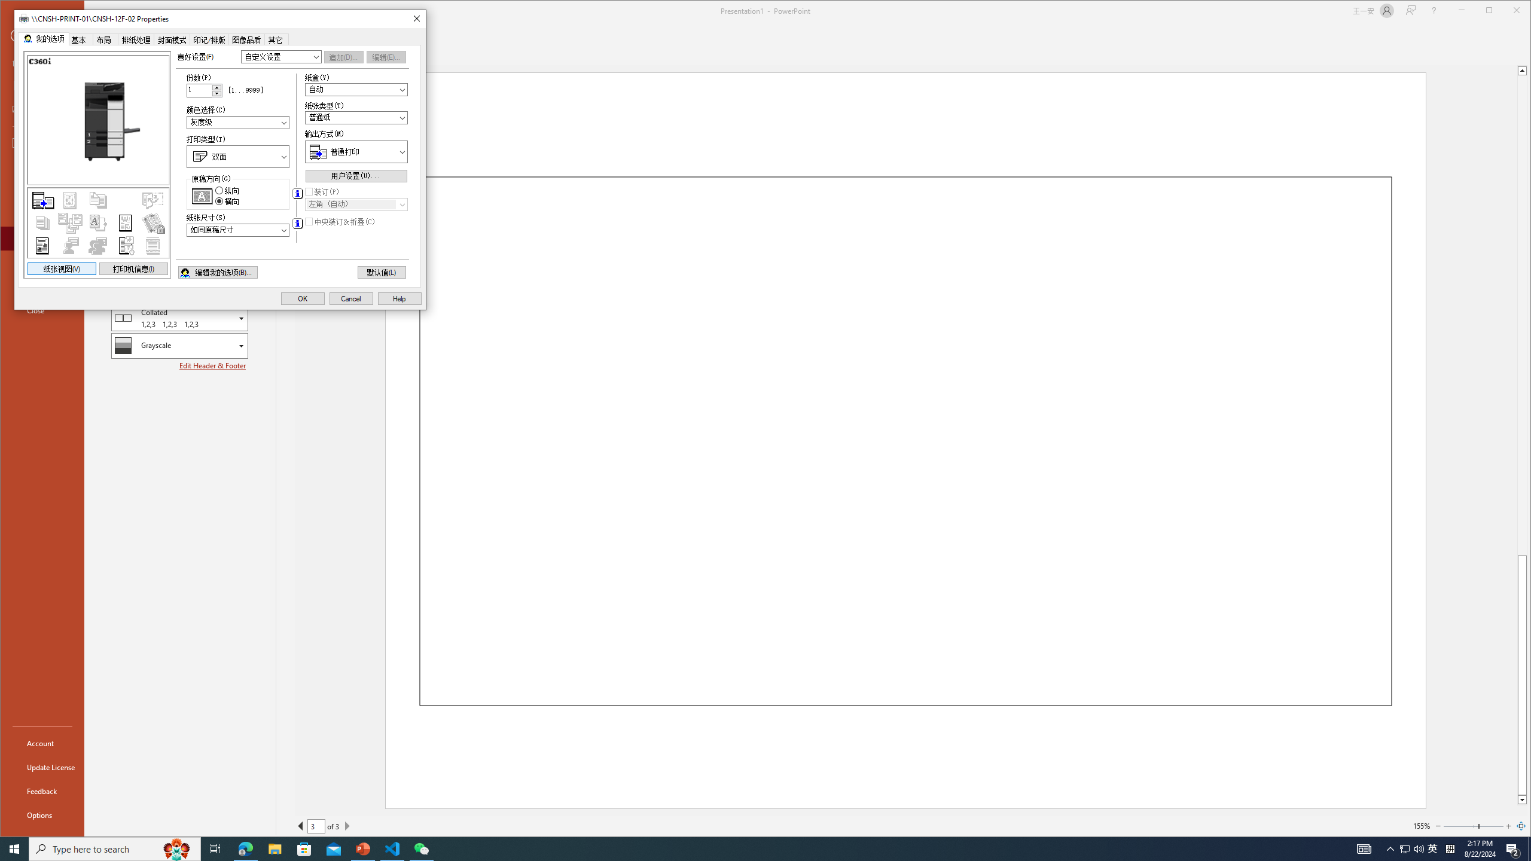 This screenshot has height=861, width=1531. What do you see at coordinates (42, 791) in the screenshot?
I see `Feedback` at bounding box center [42, 791].